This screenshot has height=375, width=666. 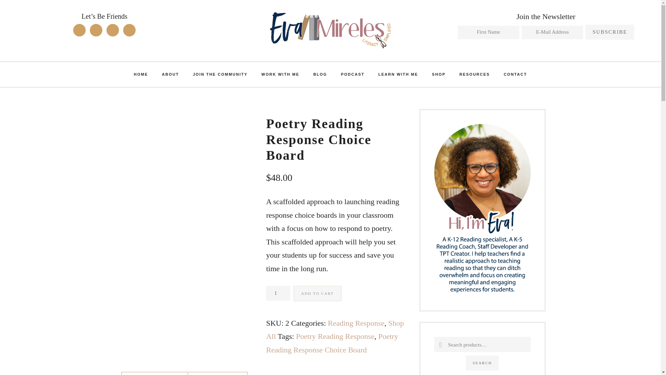 What do you see at coordinates (280, 74) in the screenshot?
I see `WORK WITH ME` at bounding box center [280, 74].